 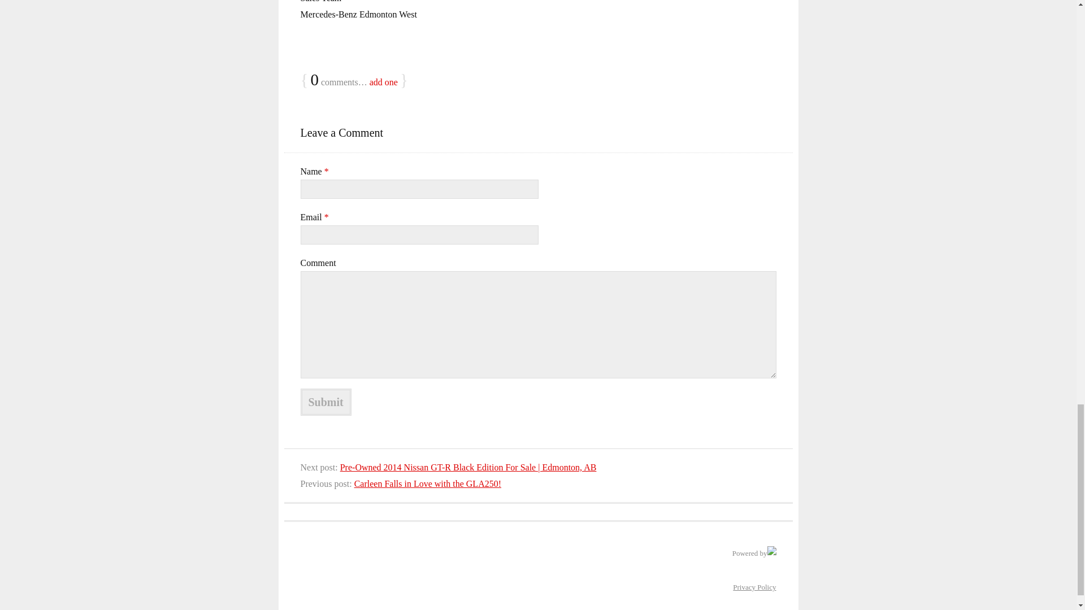 What do you see at coordinates (428, 483) in the screenshot?
I see `Carleen Falls in Love with the GLA250!` at bounding box center [428, 483].